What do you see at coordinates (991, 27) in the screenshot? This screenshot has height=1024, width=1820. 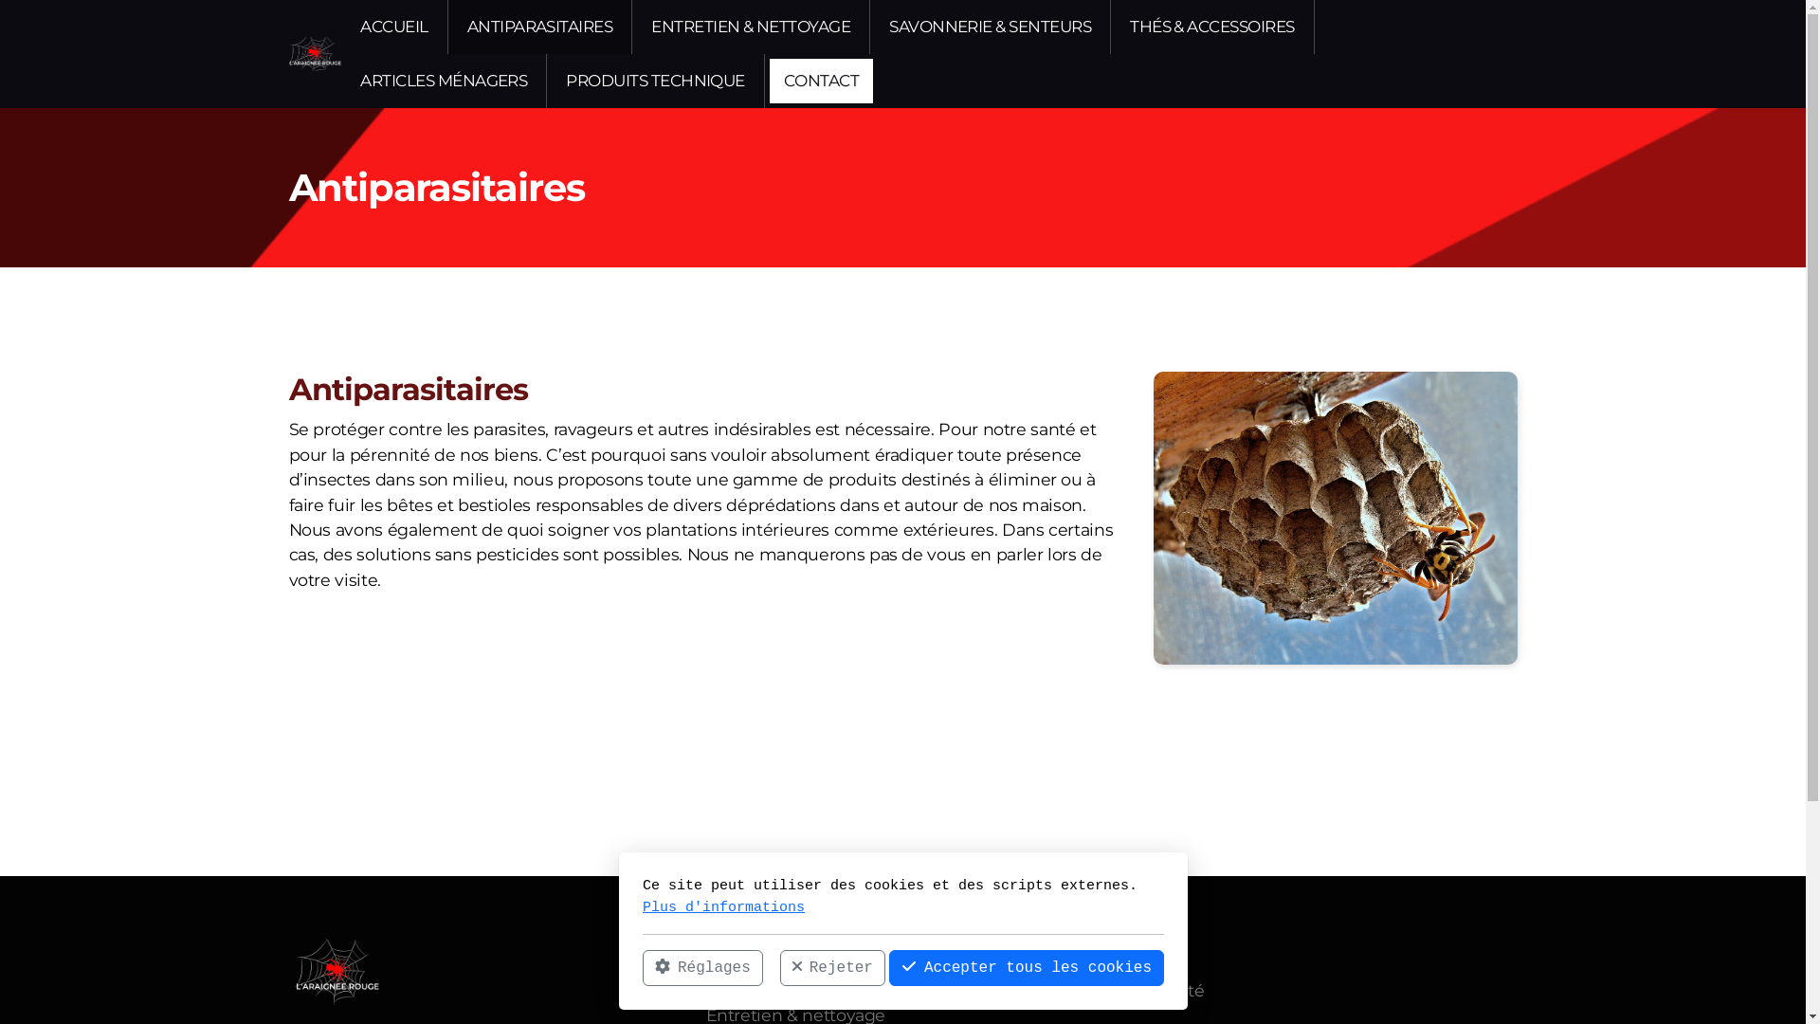 I see `SAVONNERIE & SENTEURS` at bounding box center [991, 27].